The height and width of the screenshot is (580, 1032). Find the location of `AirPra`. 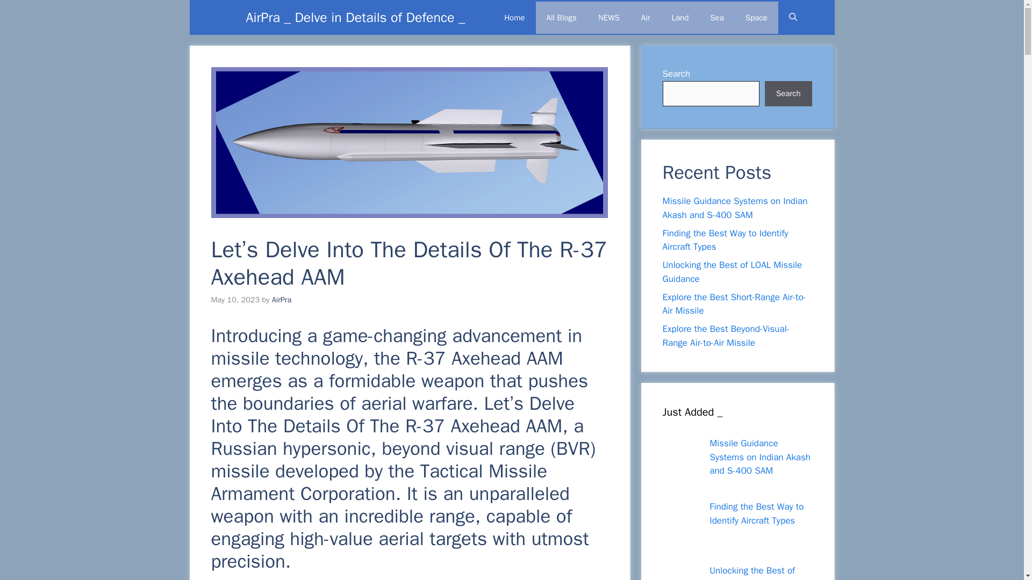

AirPra is located at coordinates (282, 300).